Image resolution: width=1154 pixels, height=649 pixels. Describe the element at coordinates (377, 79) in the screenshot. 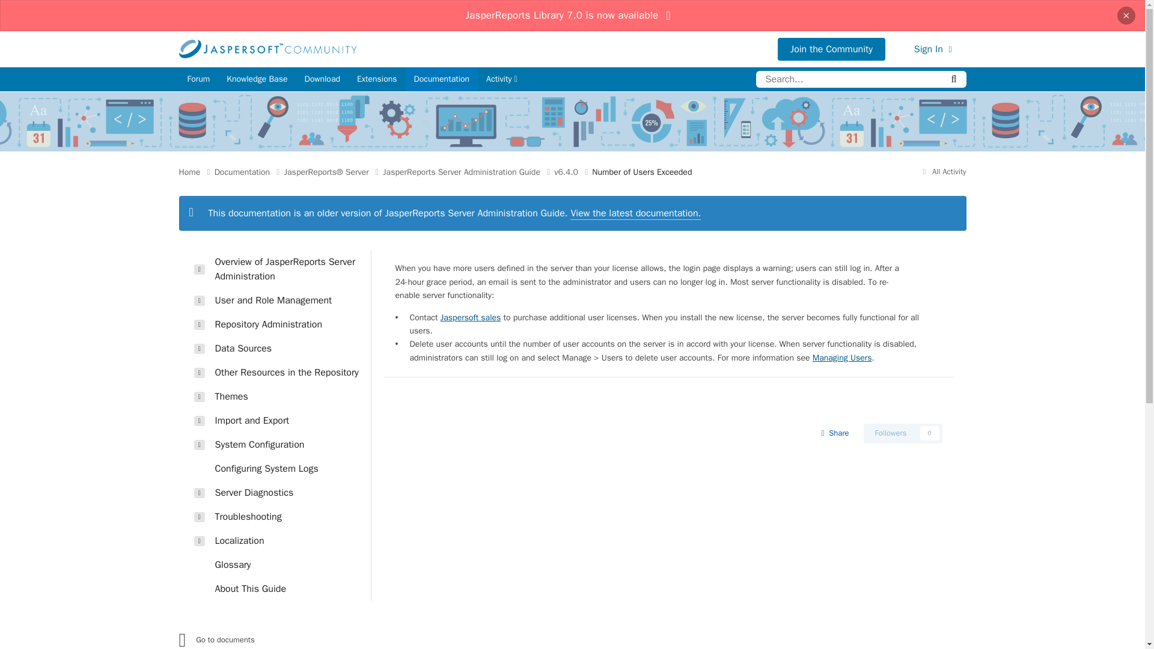

I see `Extensions` at that location.